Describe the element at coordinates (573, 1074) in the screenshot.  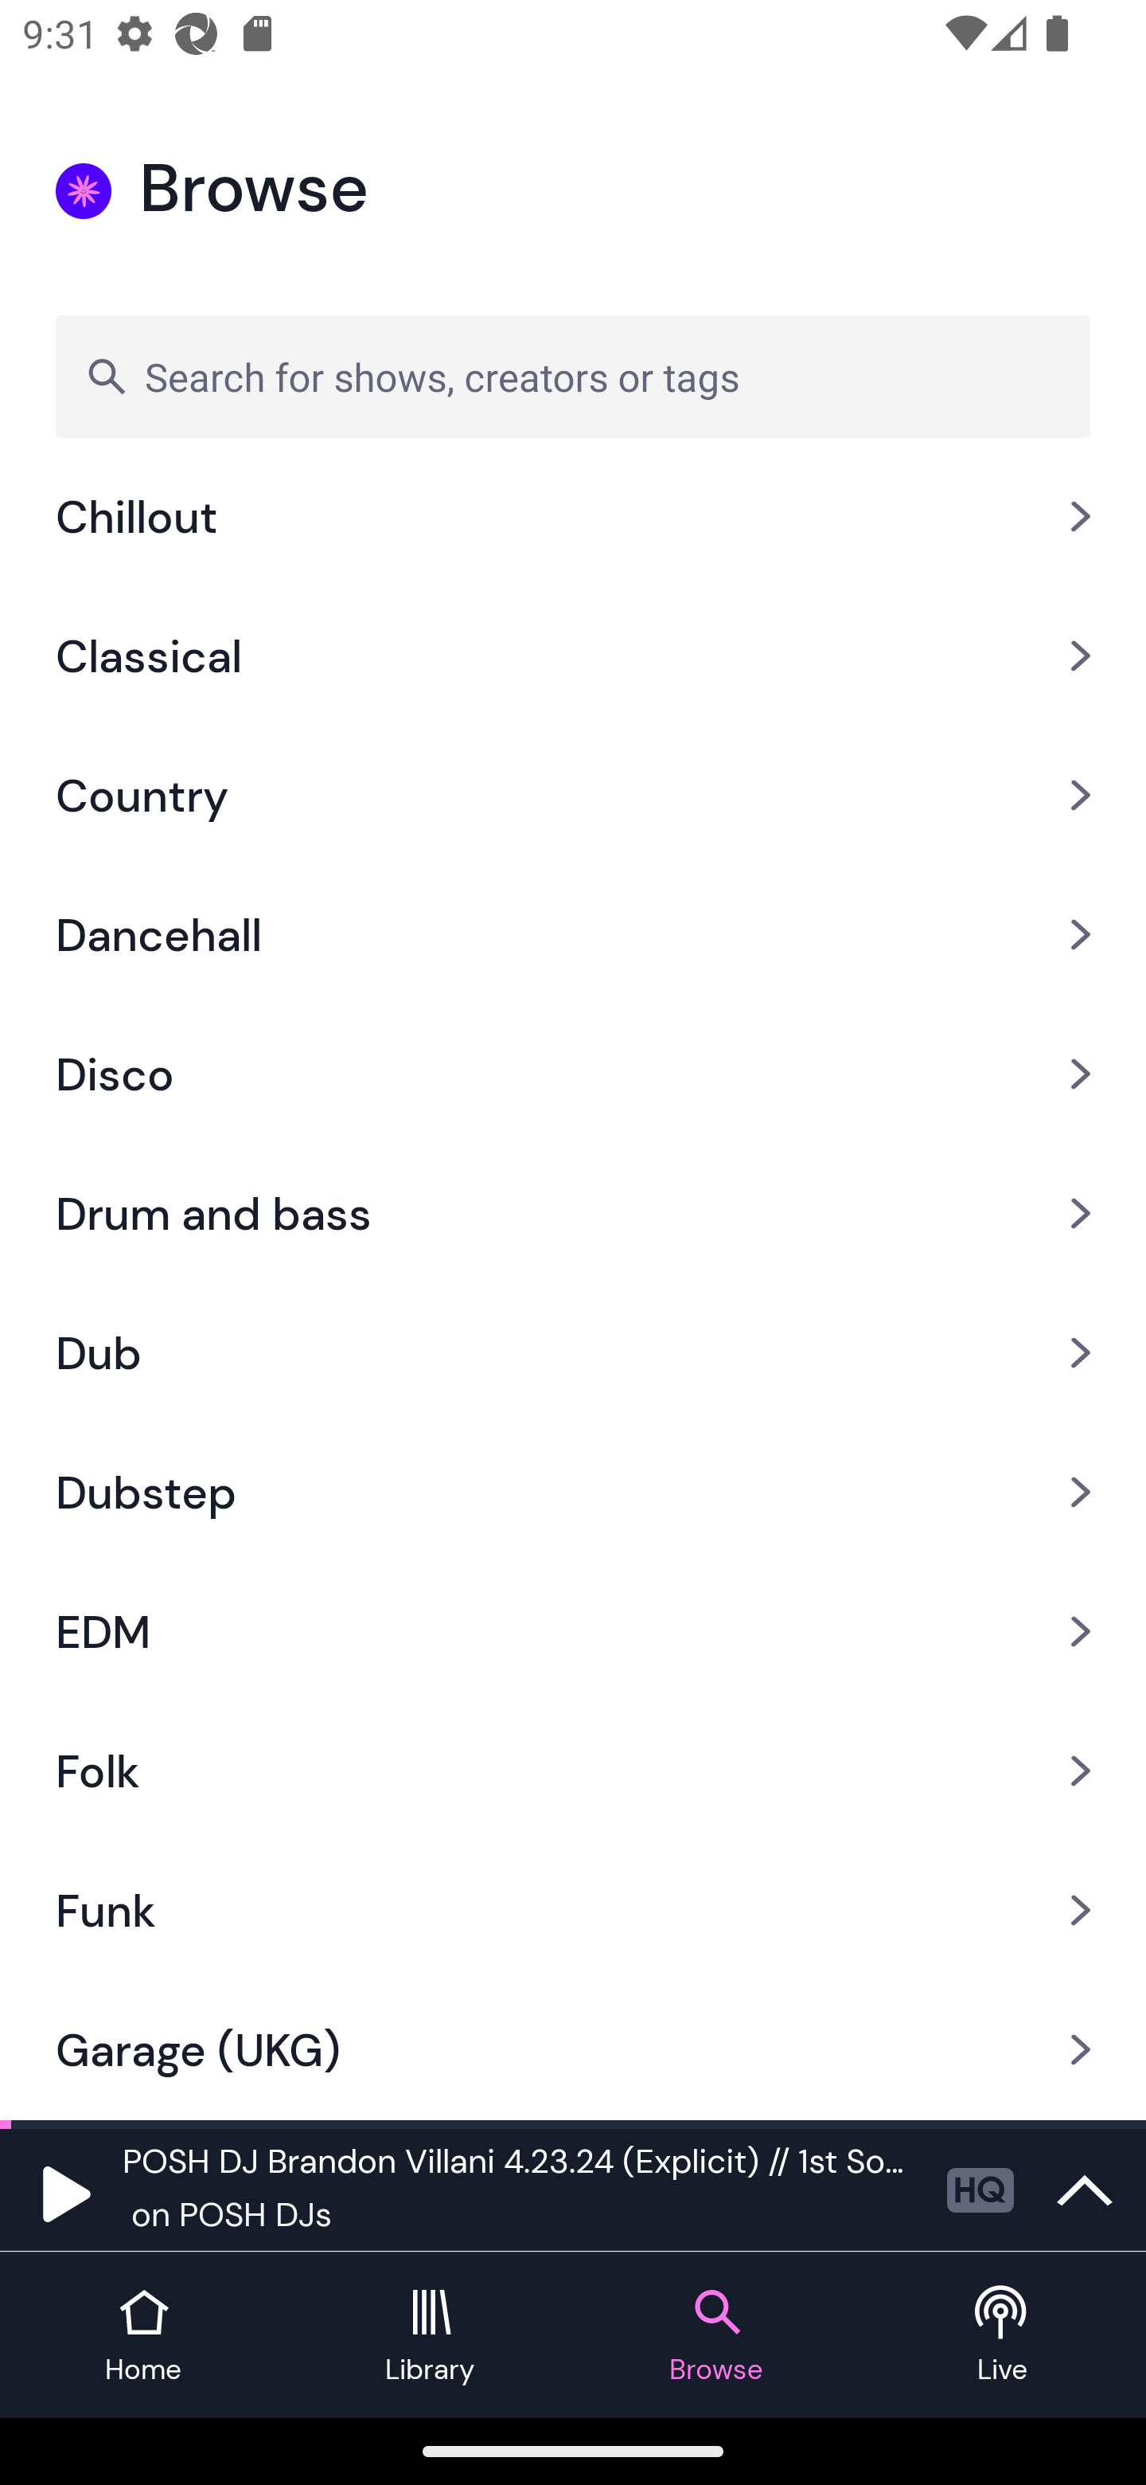
I see `Disco` at that location.